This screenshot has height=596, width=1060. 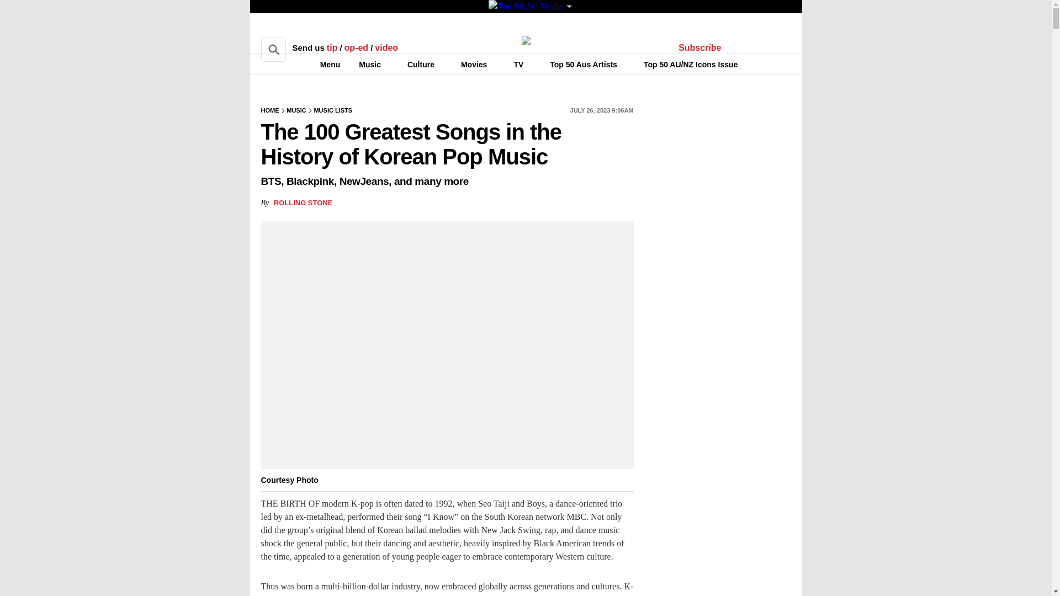 What do you see at coordinates (324, 64) in the screenshot?
I see `Menu` at bounding box center [324, 64].